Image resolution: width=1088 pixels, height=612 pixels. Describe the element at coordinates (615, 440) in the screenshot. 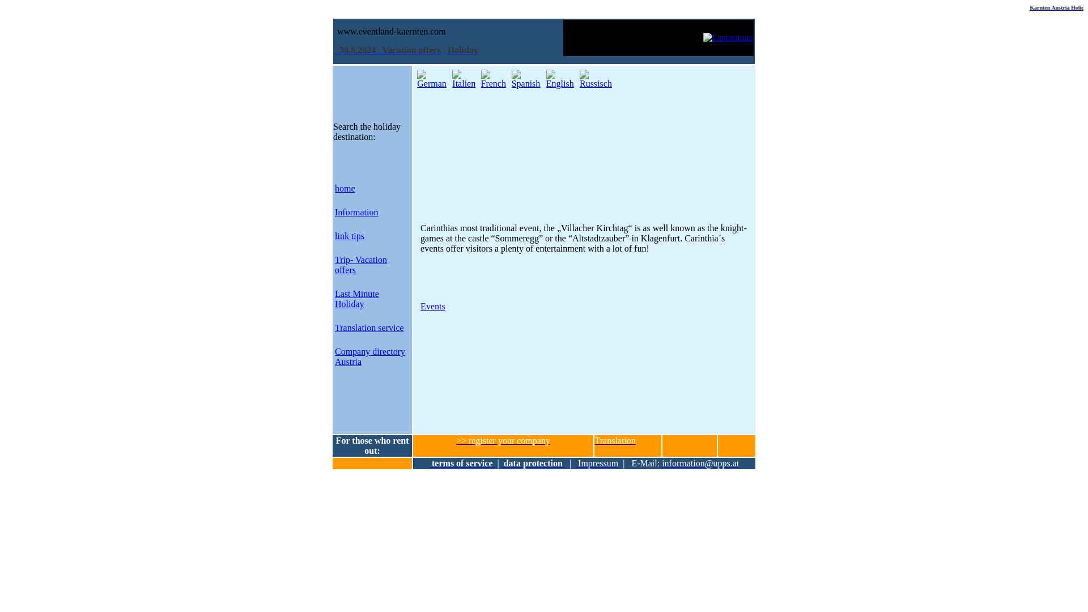

I see `Translation` at that location.